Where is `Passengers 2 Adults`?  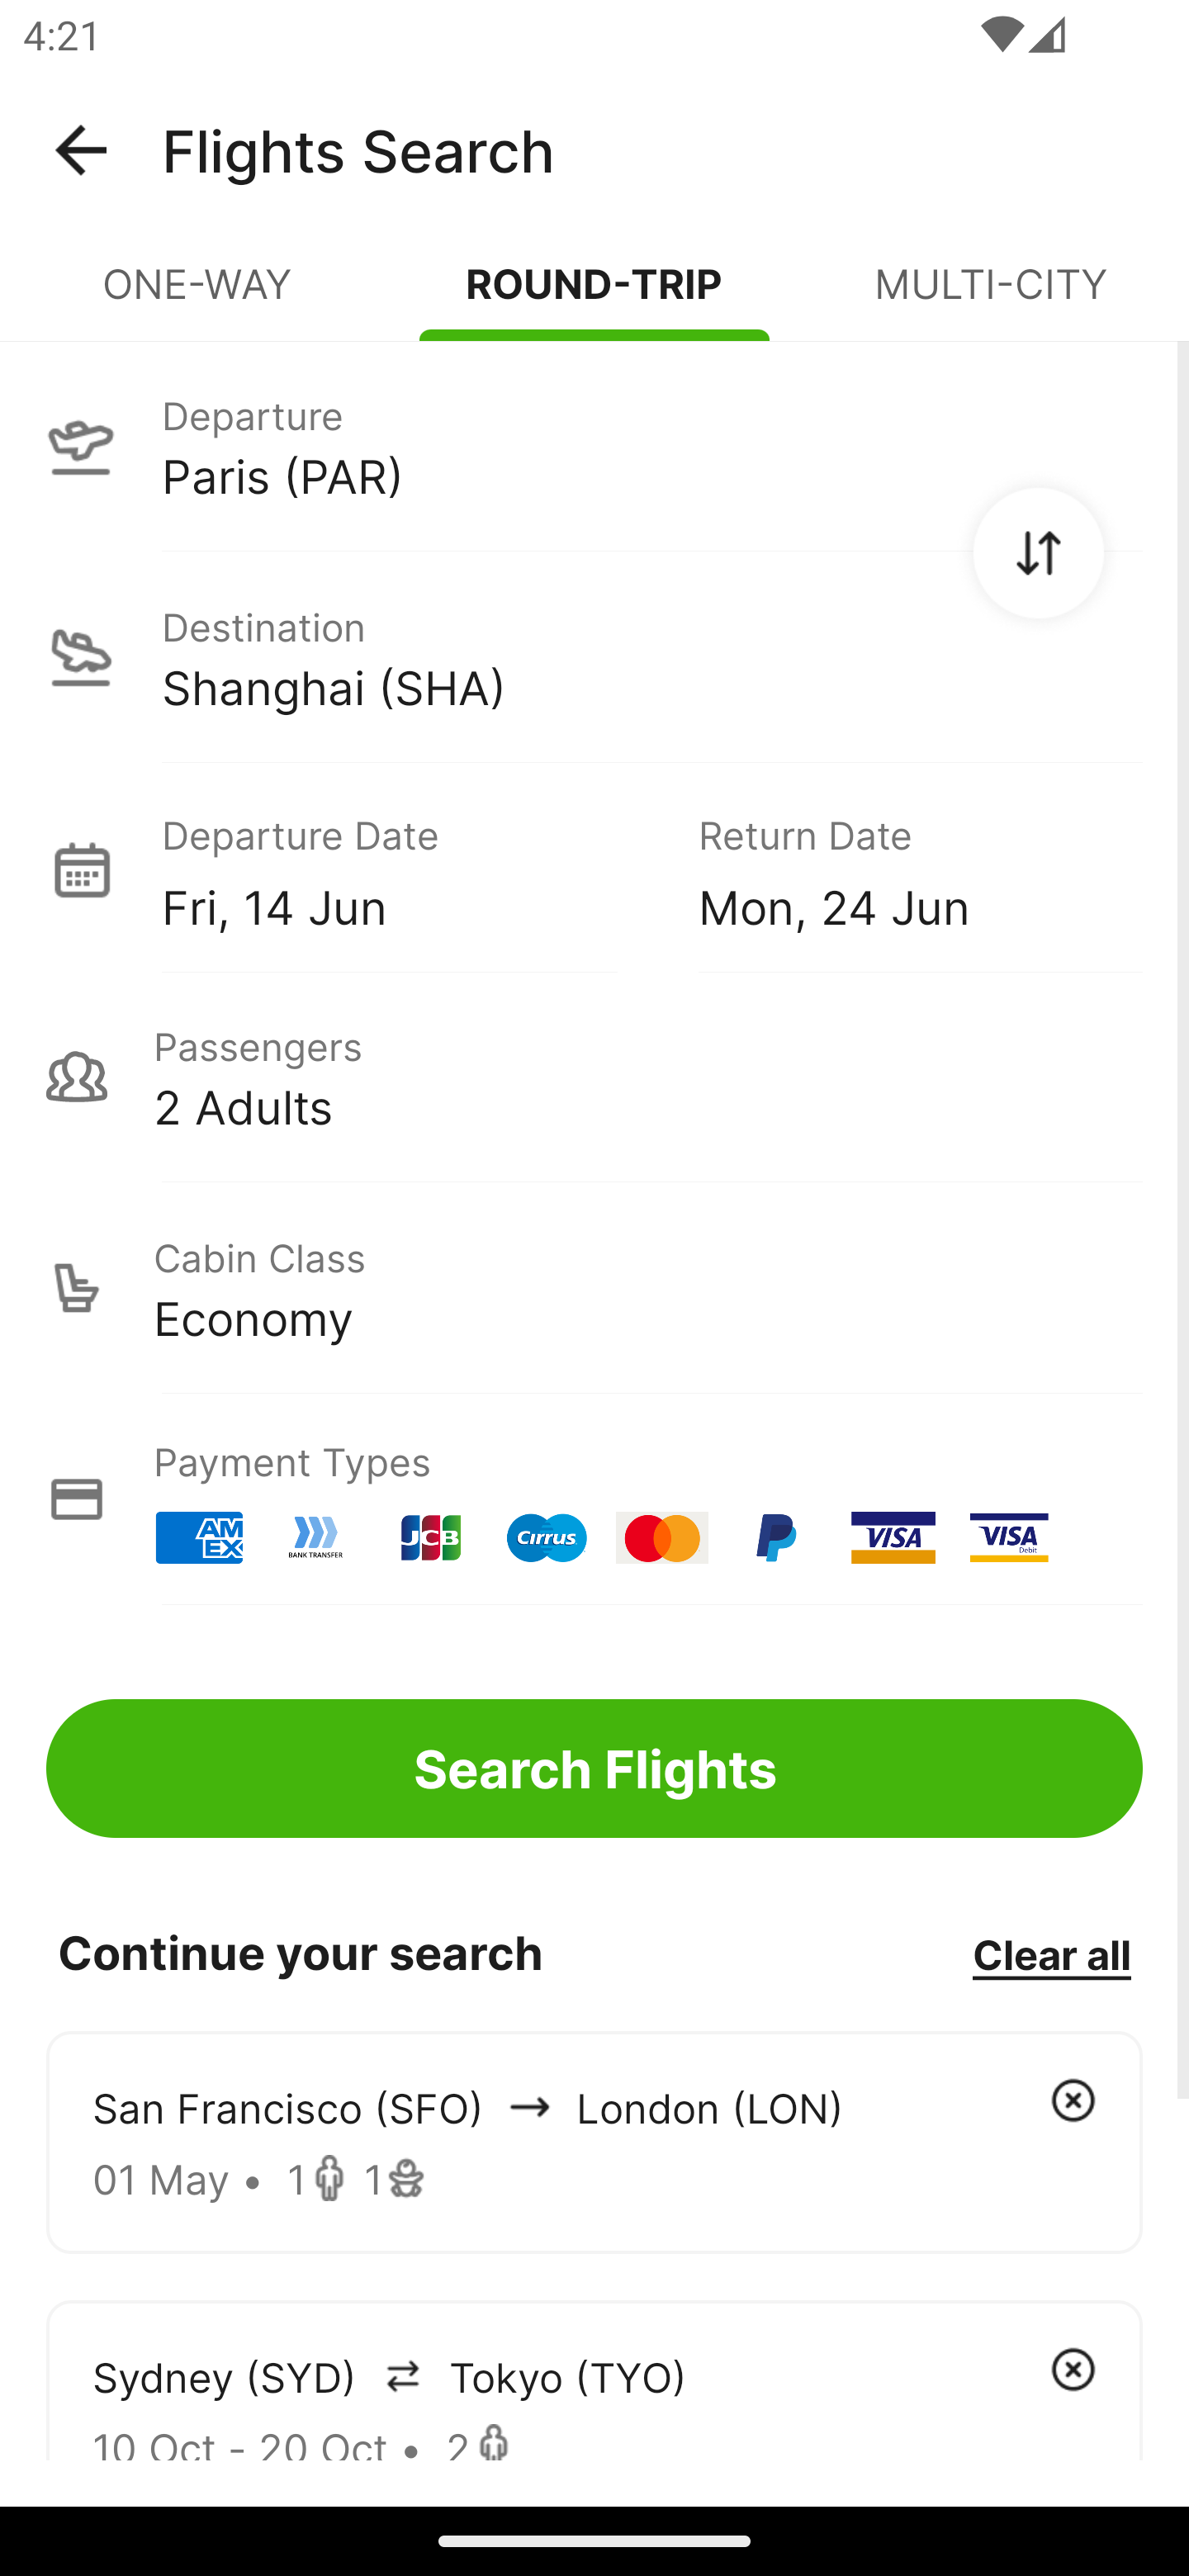 Passengers 2 Adults is located at coordinates (594, 1077).